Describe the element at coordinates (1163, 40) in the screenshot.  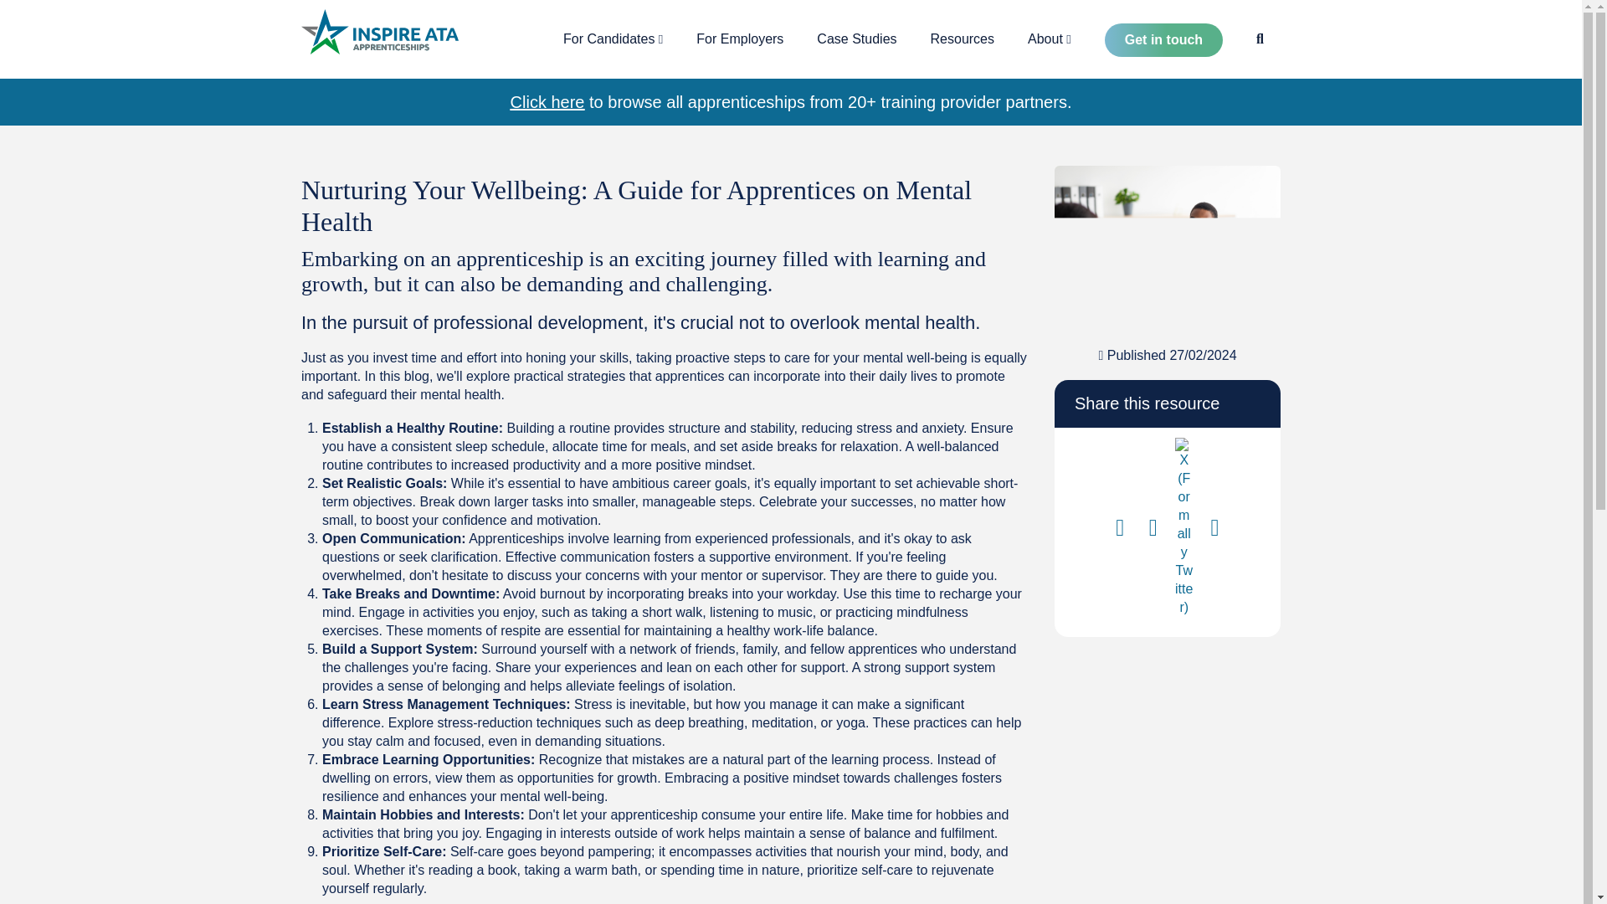
I see `Get in touch` at that location.